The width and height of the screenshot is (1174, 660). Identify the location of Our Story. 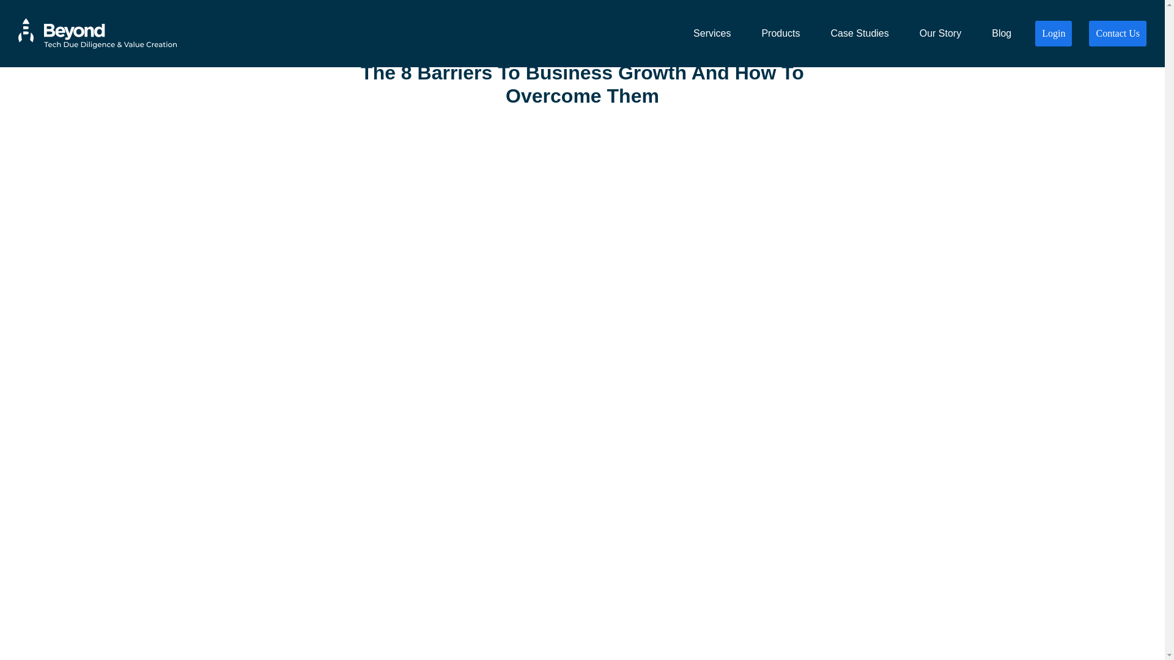
(940, 34).